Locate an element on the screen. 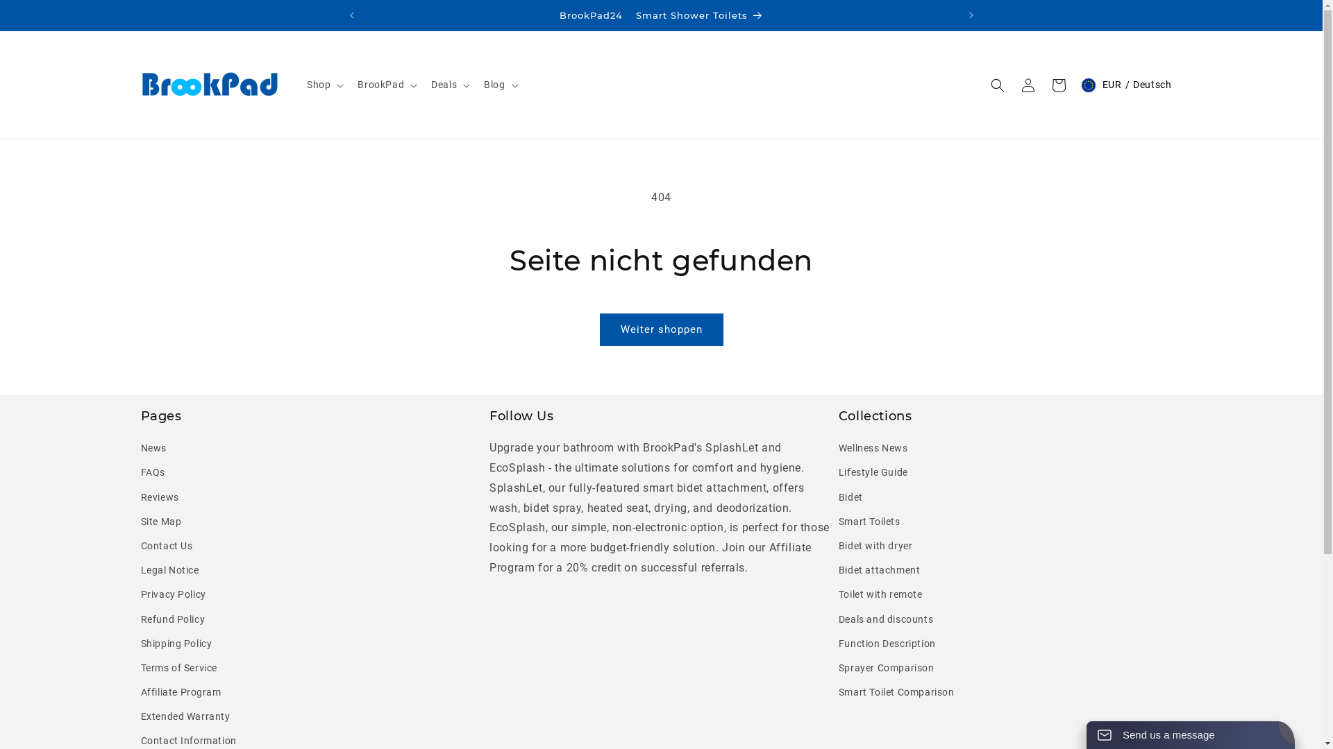 This screenshot has width=1333, height=749. Bidet with dryer is located at coordinates (876, 546).